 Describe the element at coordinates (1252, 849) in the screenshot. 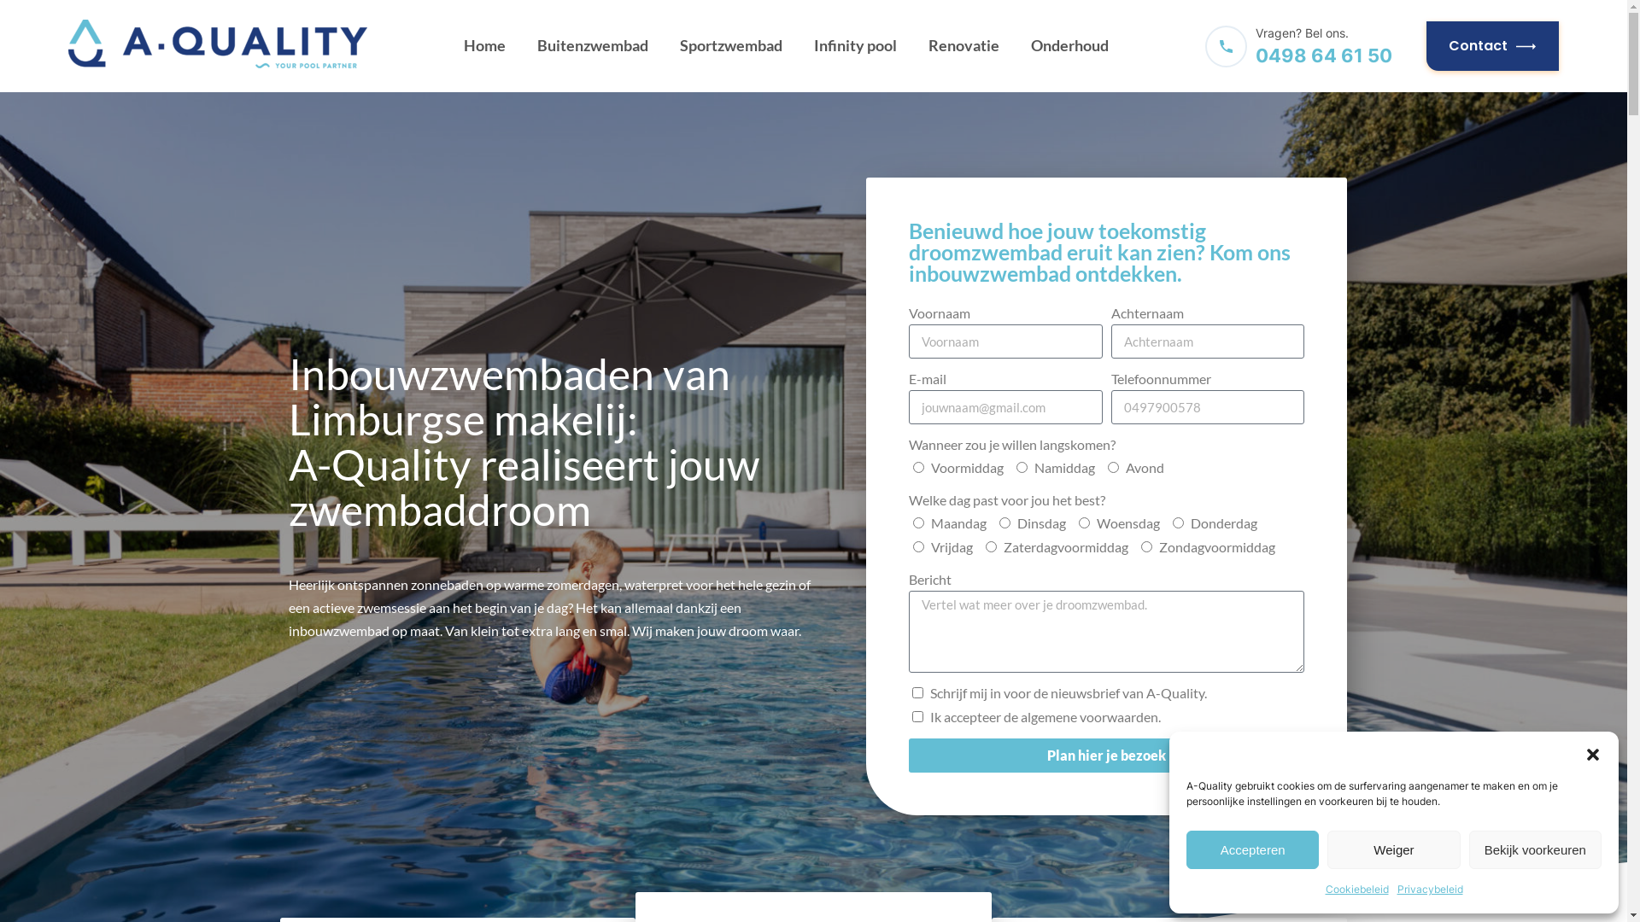

I see `Accepteren` at that location.